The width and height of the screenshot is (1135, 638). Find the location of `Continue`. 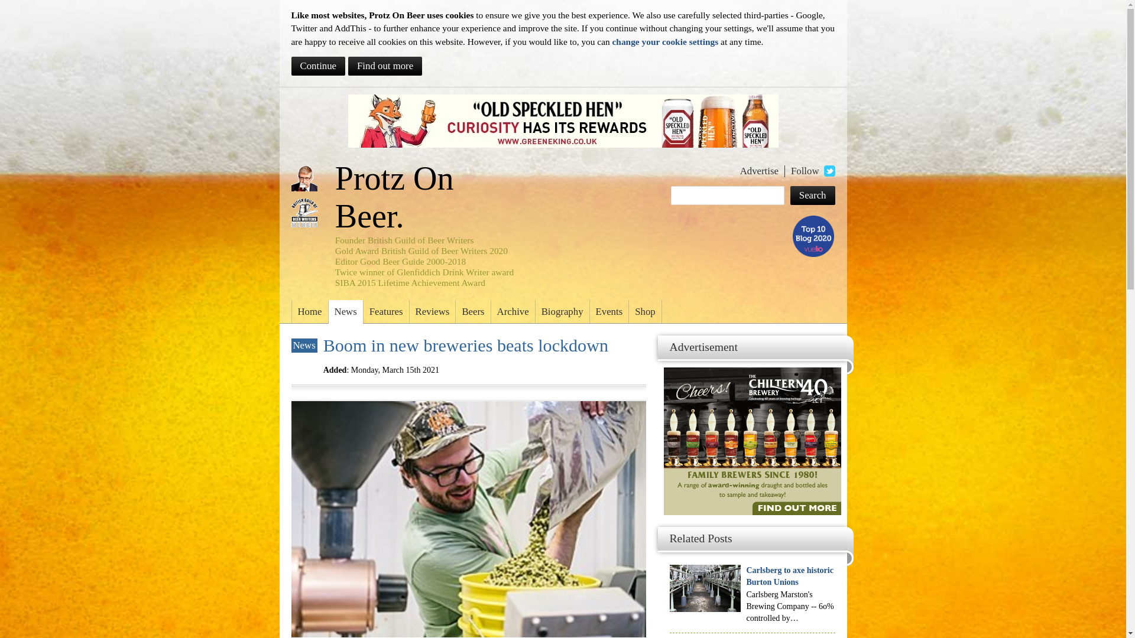

Continue is located at coordinates (317, 66).